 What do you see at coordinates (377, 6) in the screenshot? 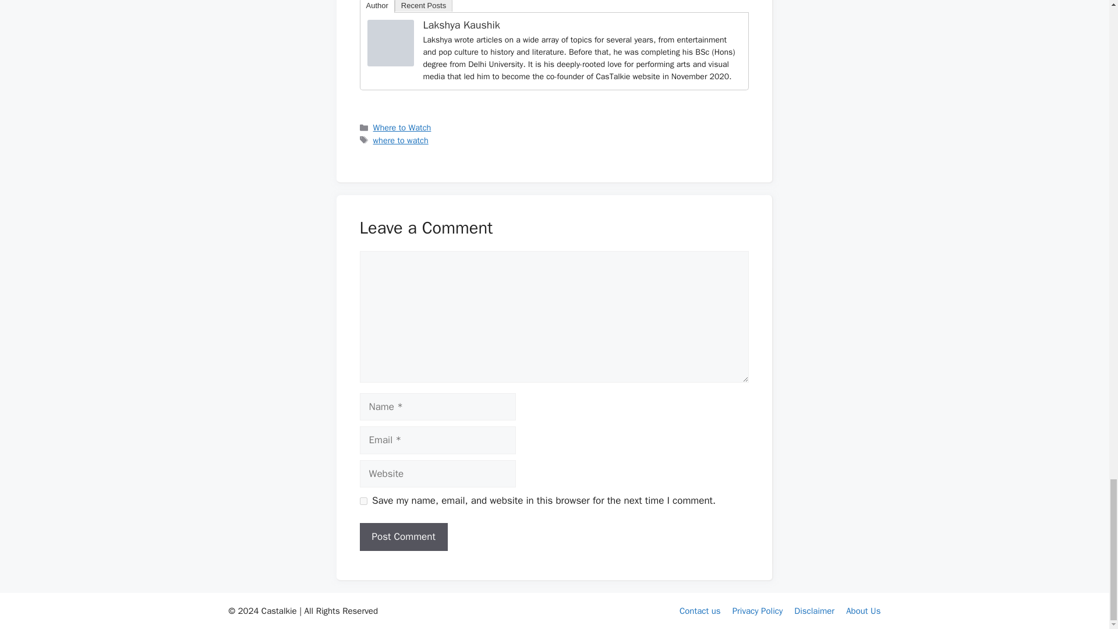
I see `Author` at bounding box center [377, 6].